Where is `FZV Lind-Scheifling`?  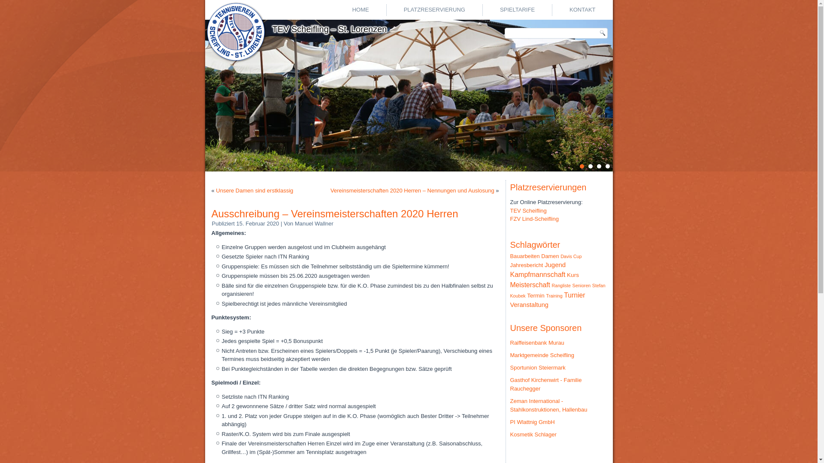
FZV Lind-Scheifling is located at coordinates (534, 219).